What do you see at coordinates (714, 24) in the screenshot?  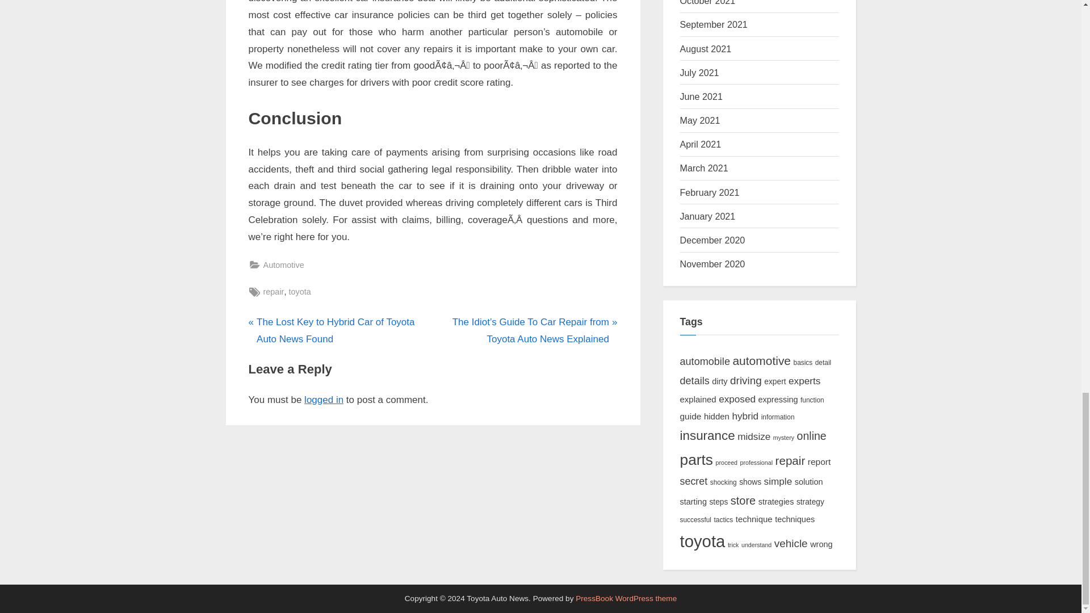 I see `September 2021` at bounding box center [714, 24].